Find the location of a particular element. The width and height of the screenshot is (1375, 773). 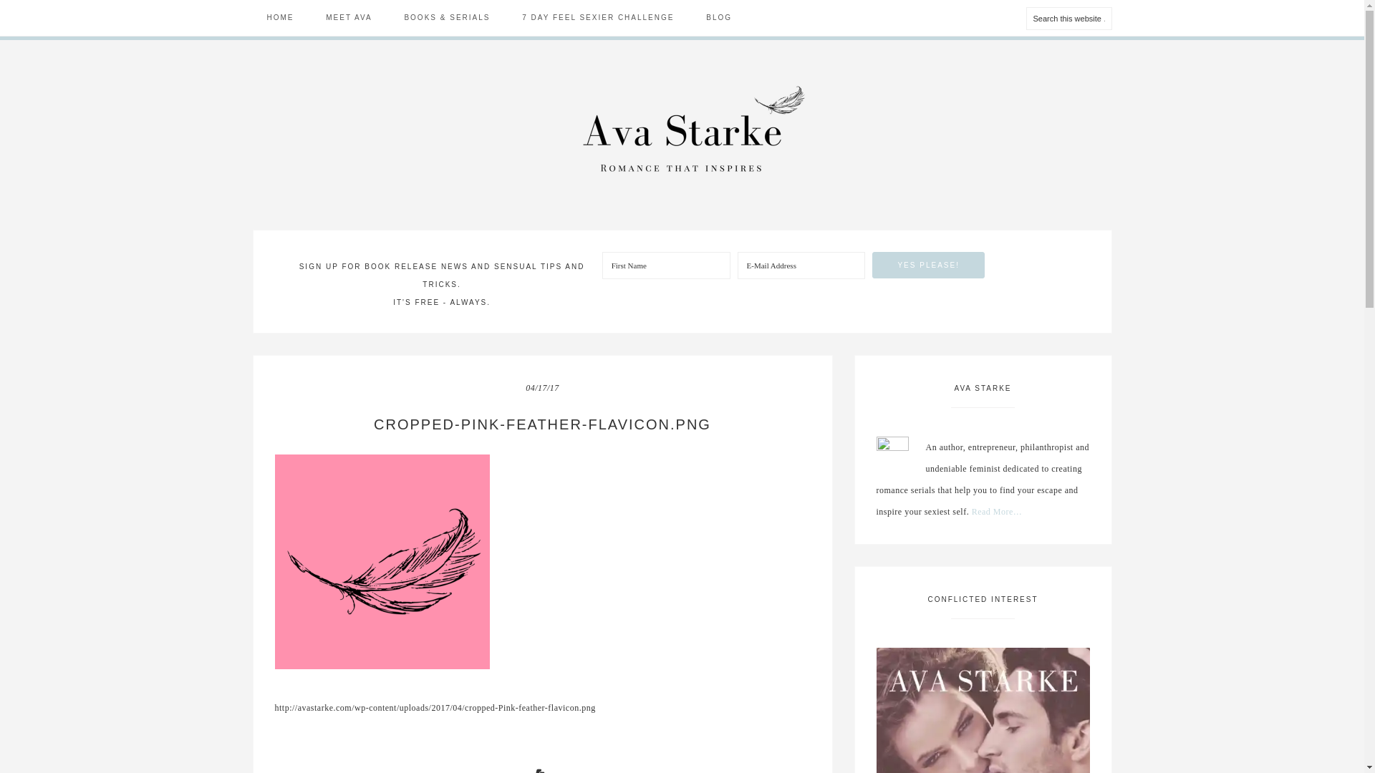

BLOG is located at coordinates (719, 17).